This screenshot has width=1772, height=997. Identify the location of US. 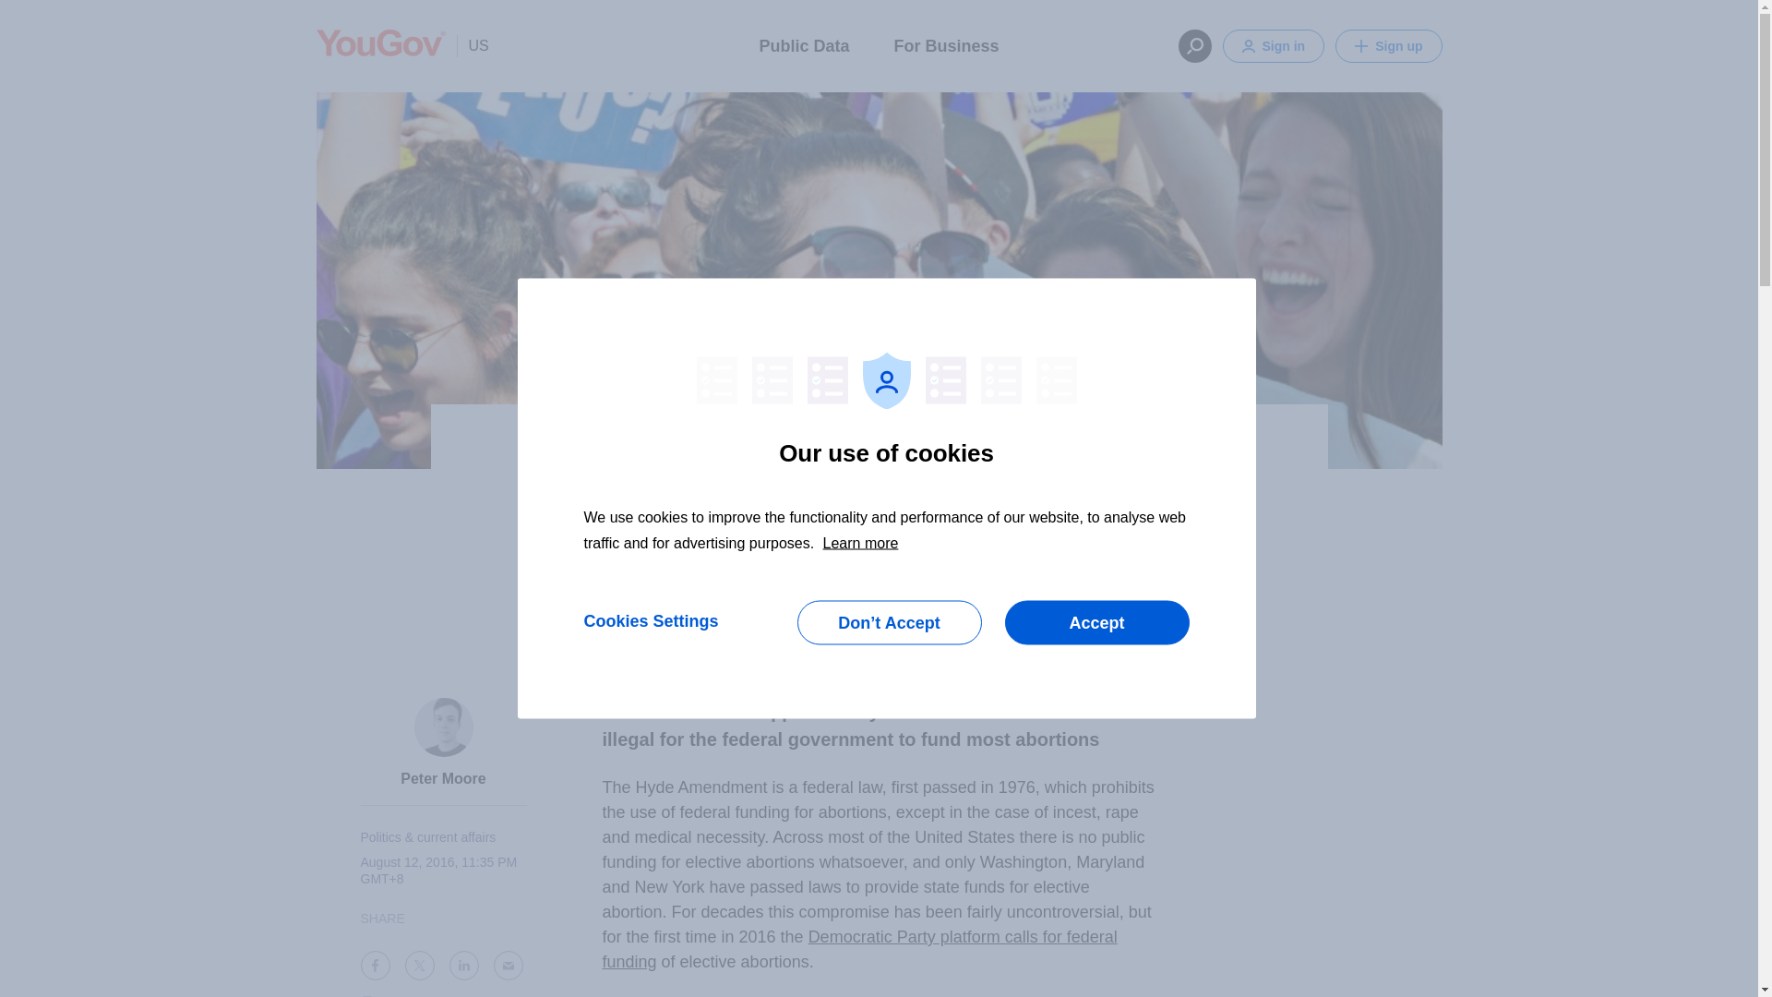
(472, 45).